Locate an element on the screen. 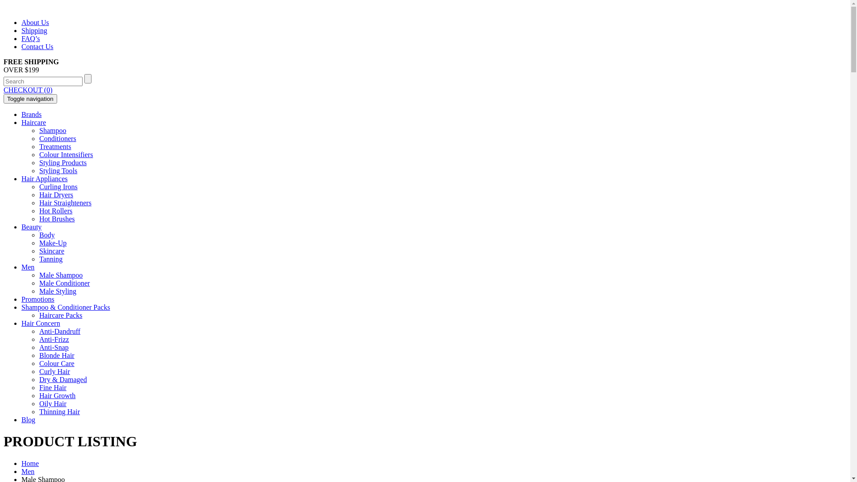 Image resolution: width=857 pixels, height=482 pixels. Haircare Packs is located at coordinates (61, 315).